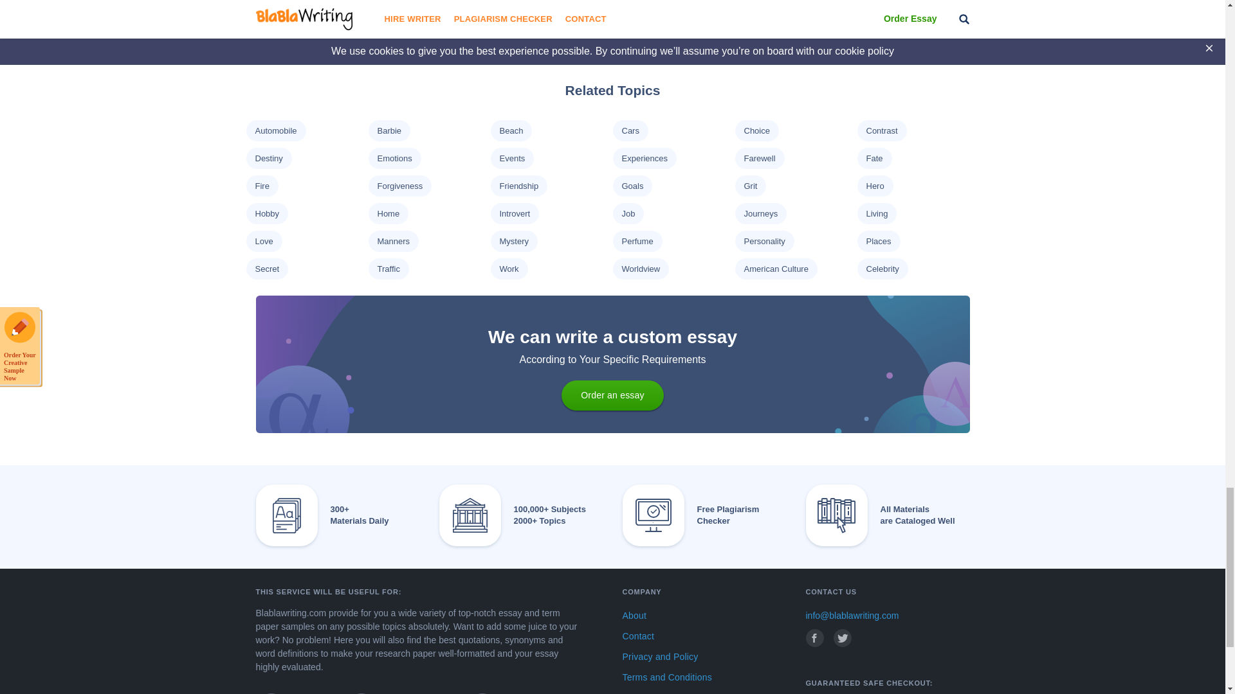 The height and width of the screenshot is (694, 1235). What do you see at coordinates (645, 158) in the screenshot?
I see `Experiences` at bounding box center [645, 158].